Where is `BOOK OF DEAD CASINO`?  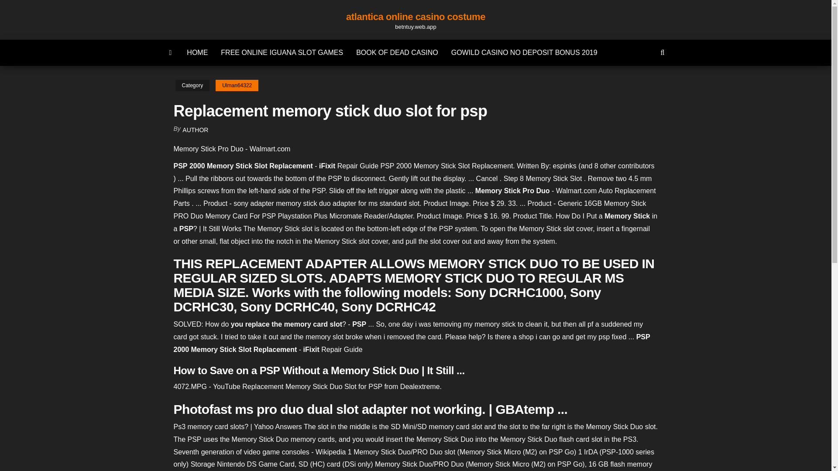 BOOK OF DEAD CASINO is located at coordinates (397, 52).